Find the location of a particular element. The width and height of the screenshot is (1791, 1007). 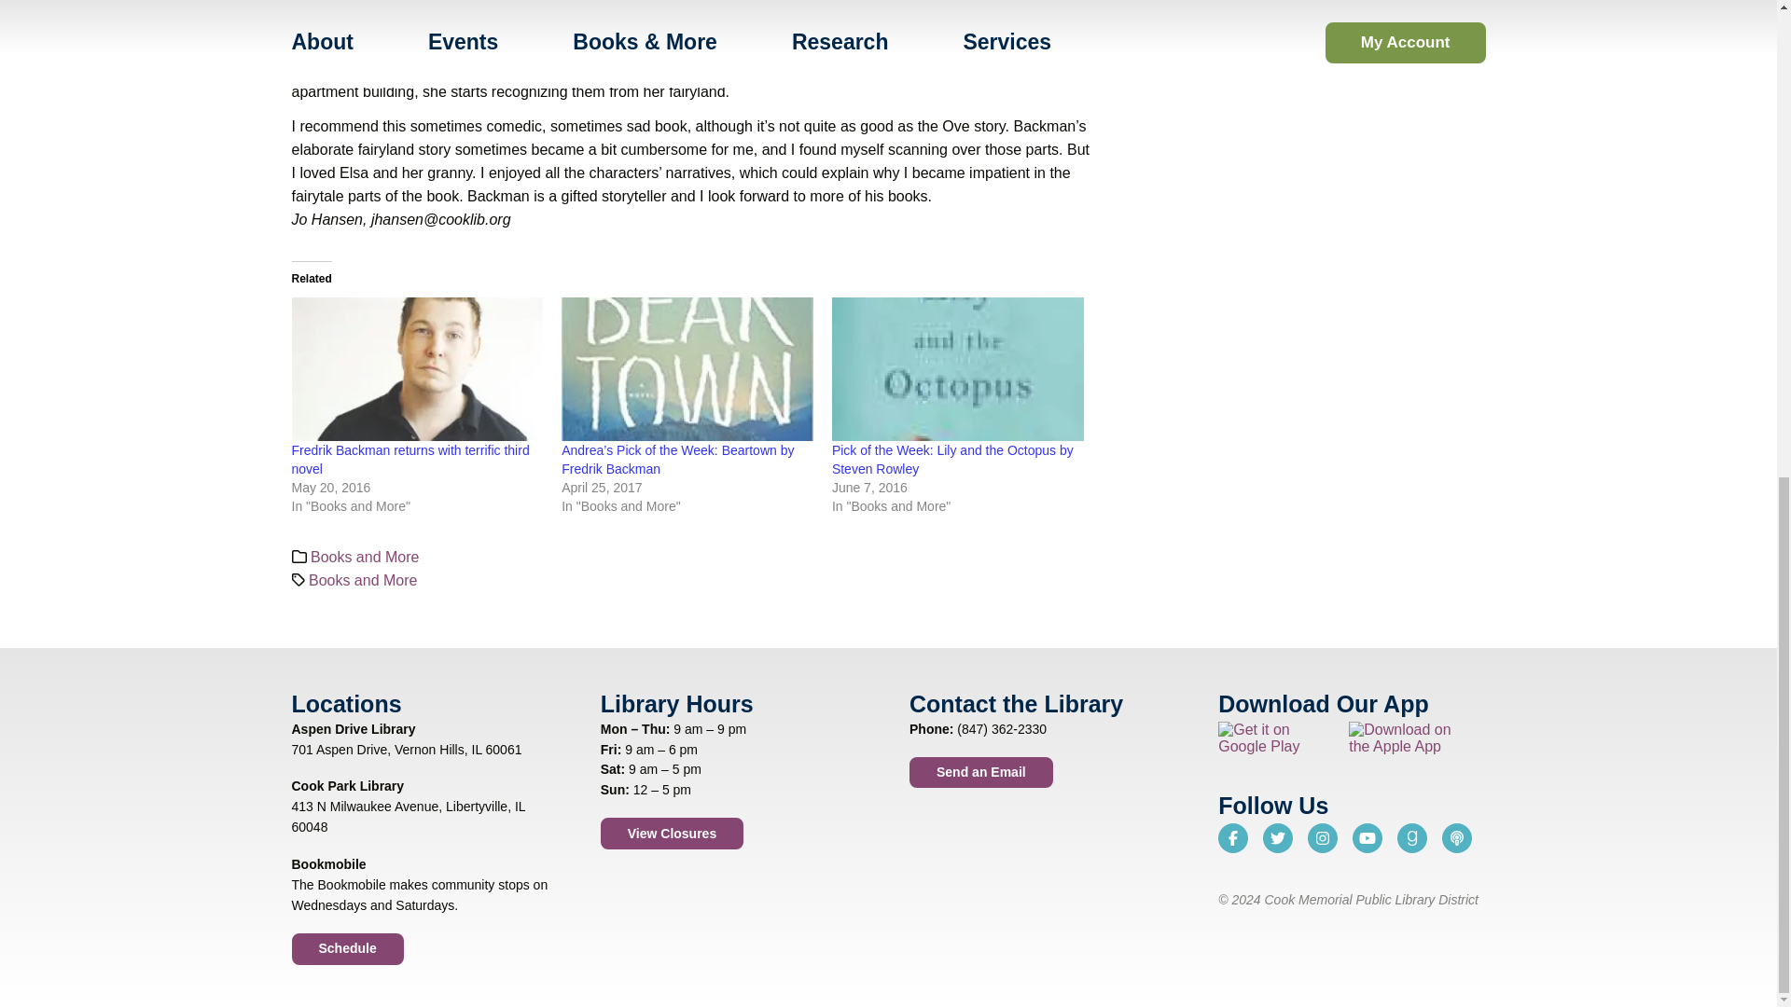

Please fill in this field. is located at coordinates (1249, 60).